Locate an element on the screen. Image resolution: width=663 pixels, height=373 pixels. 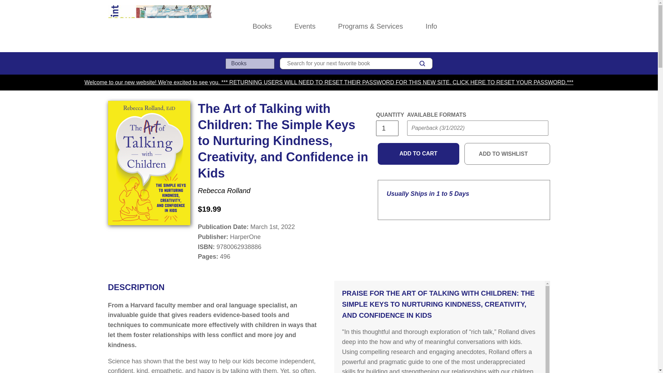
1 is located at coordinates (387, 128).